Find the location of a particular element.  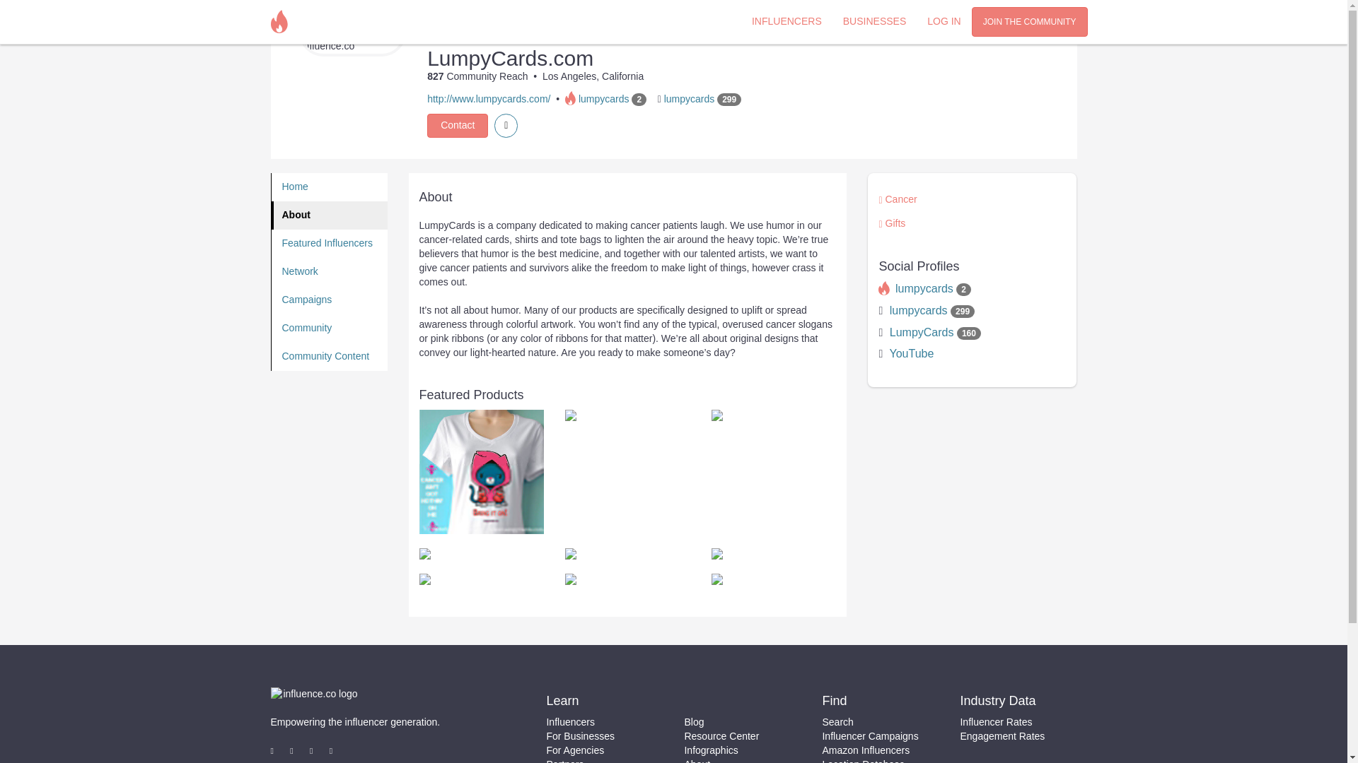

lumpycards is located at coordinates (604, 98).